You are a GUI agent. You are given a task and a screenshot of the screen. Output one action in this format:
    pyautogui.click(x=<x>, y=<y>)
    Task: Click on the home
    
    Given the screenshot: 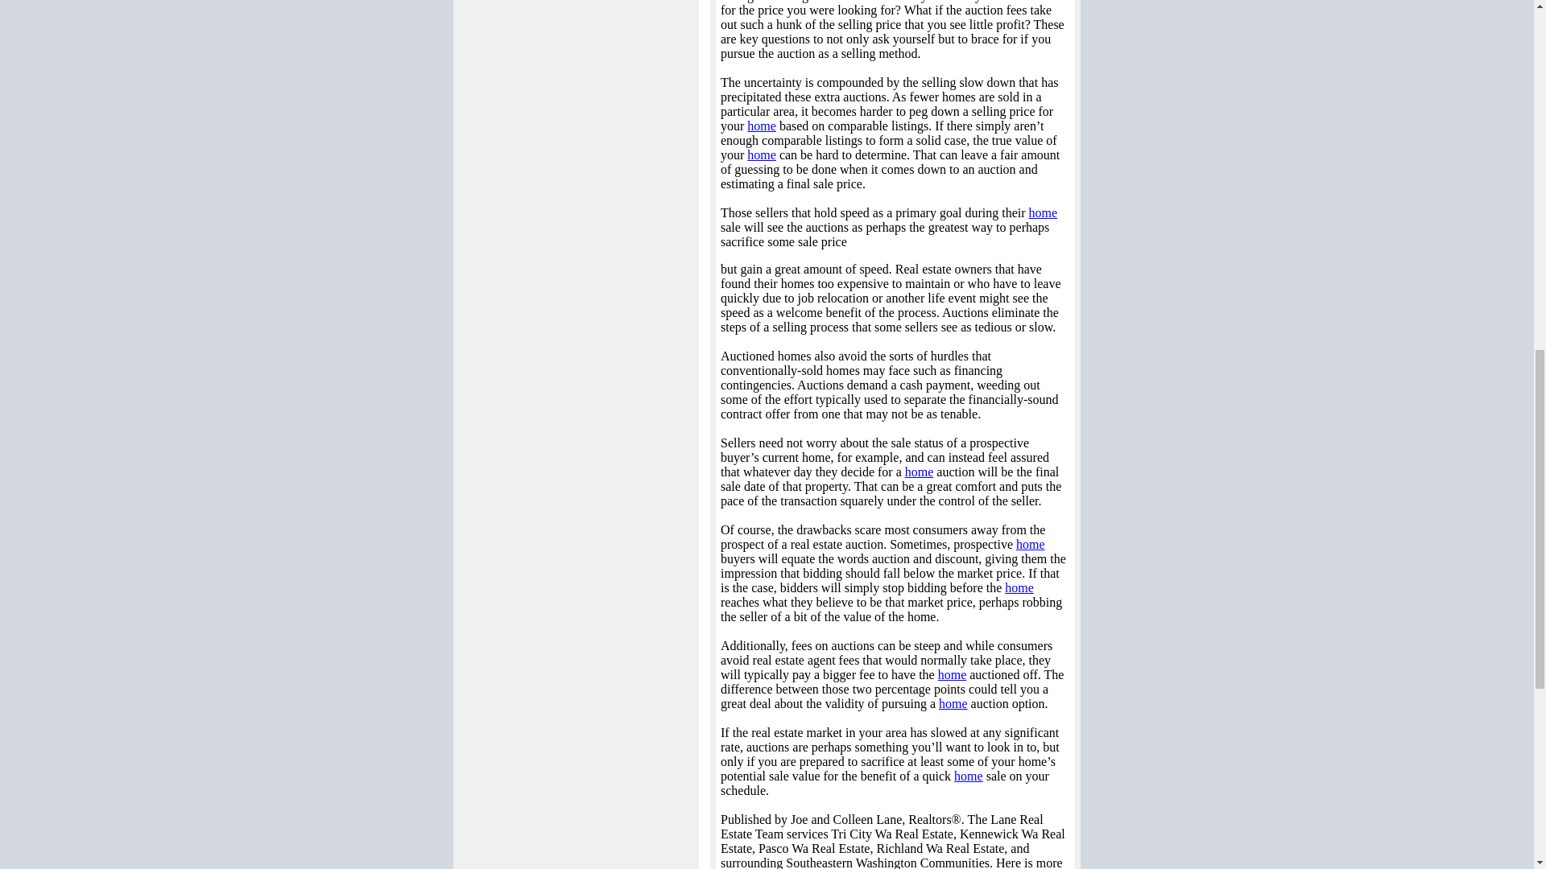 What is the action you would take?
    pyautogui.click(x=1030, y=544)
    